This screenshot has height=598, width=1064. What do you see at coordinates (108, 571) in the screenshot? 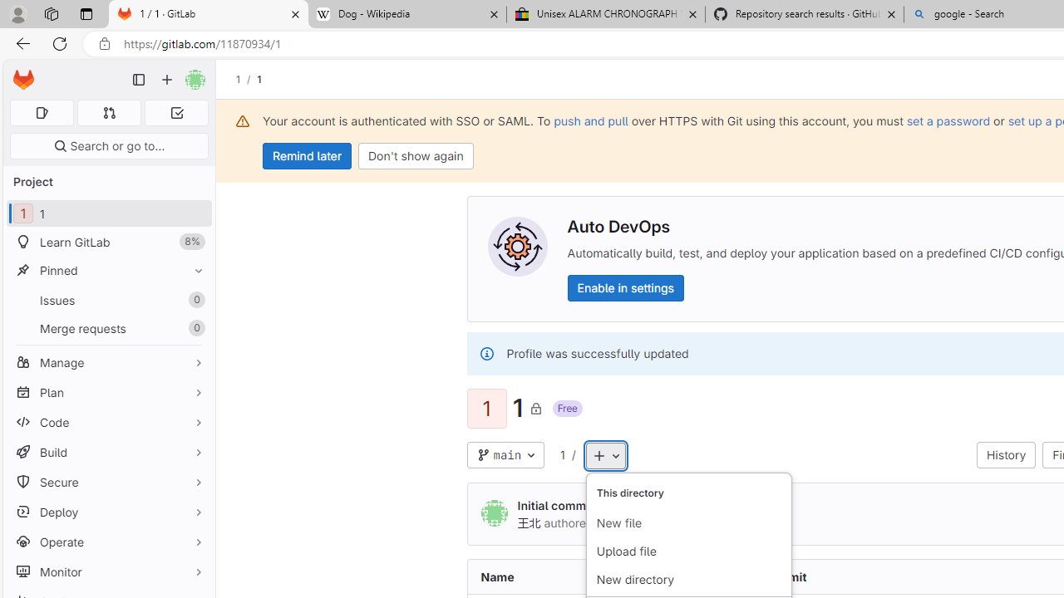
I see `Monitor` at bounding box center [108, 571].